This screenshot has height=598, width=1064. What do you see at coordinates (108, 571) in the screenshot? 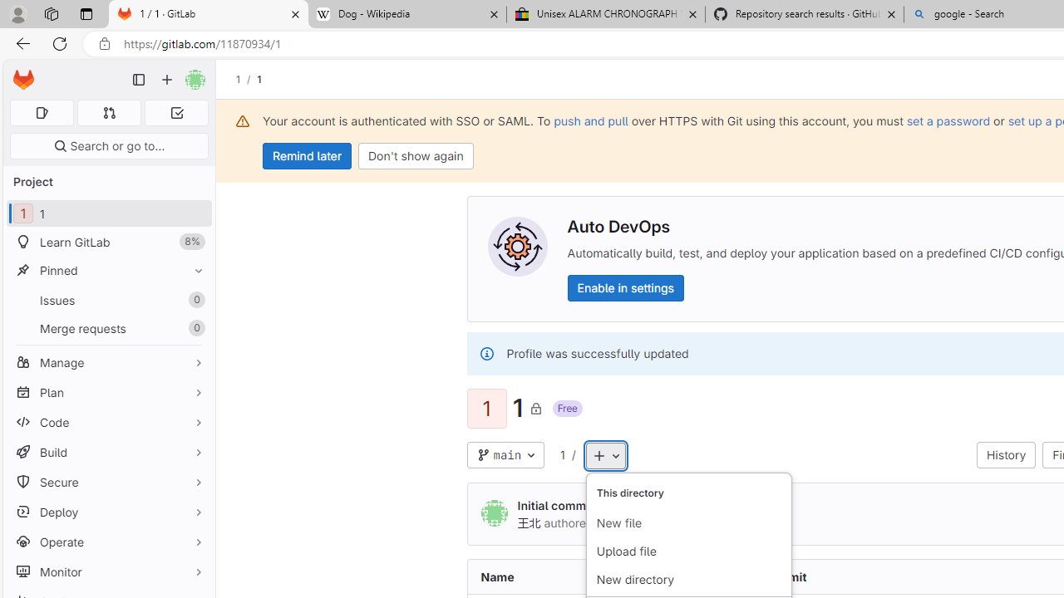
I see `Monitor` at bounding box center [108, 571].